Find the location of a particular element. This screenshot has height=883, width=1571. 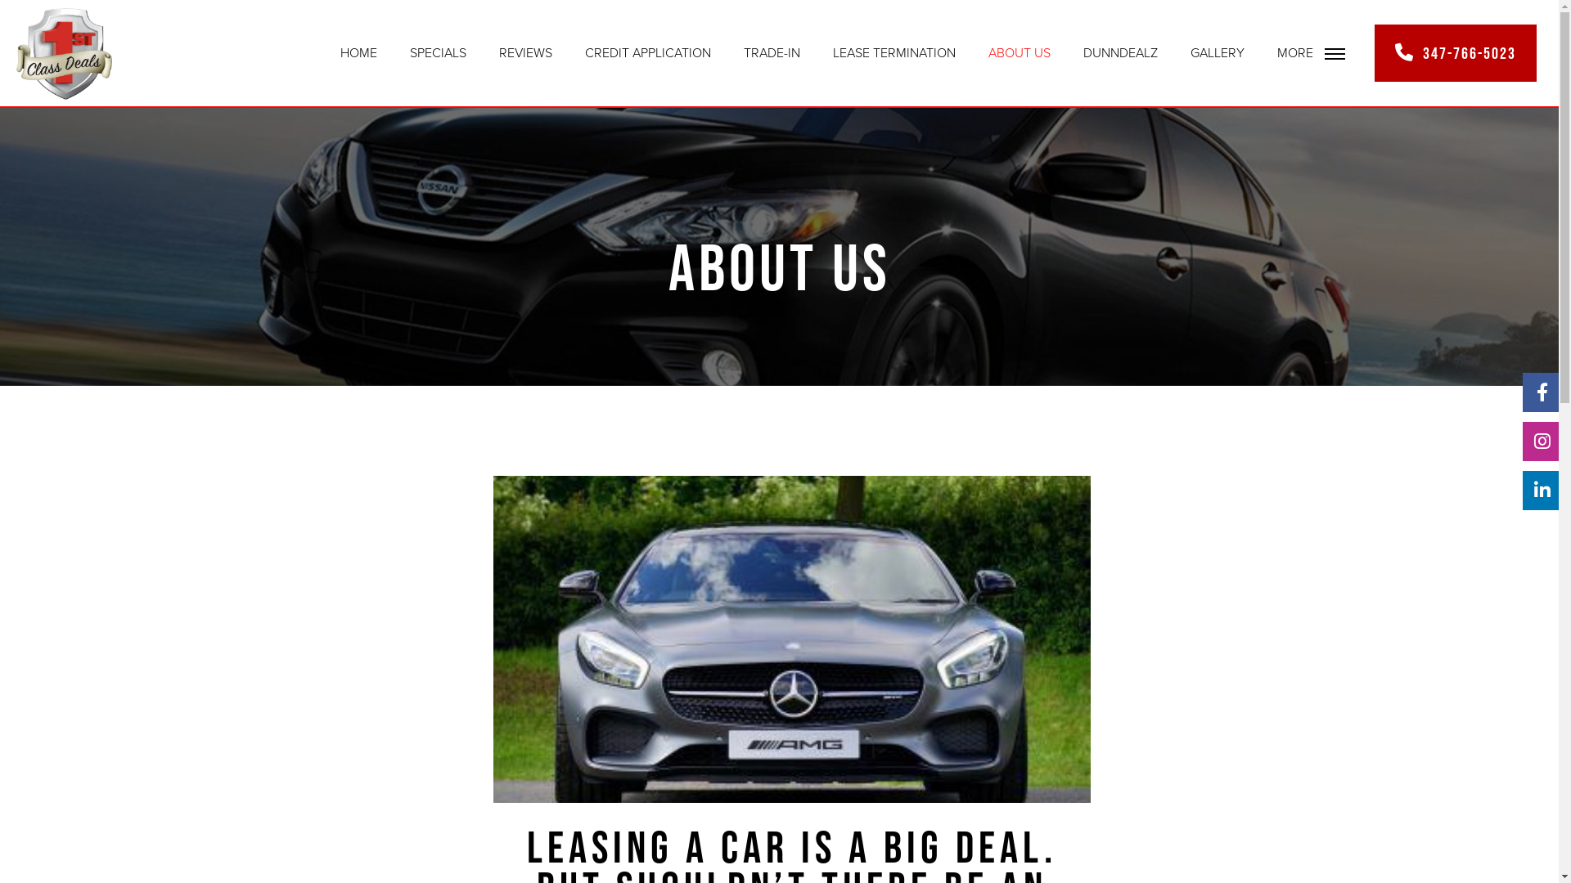

SPECIALS is located at coordinates (439, 52).